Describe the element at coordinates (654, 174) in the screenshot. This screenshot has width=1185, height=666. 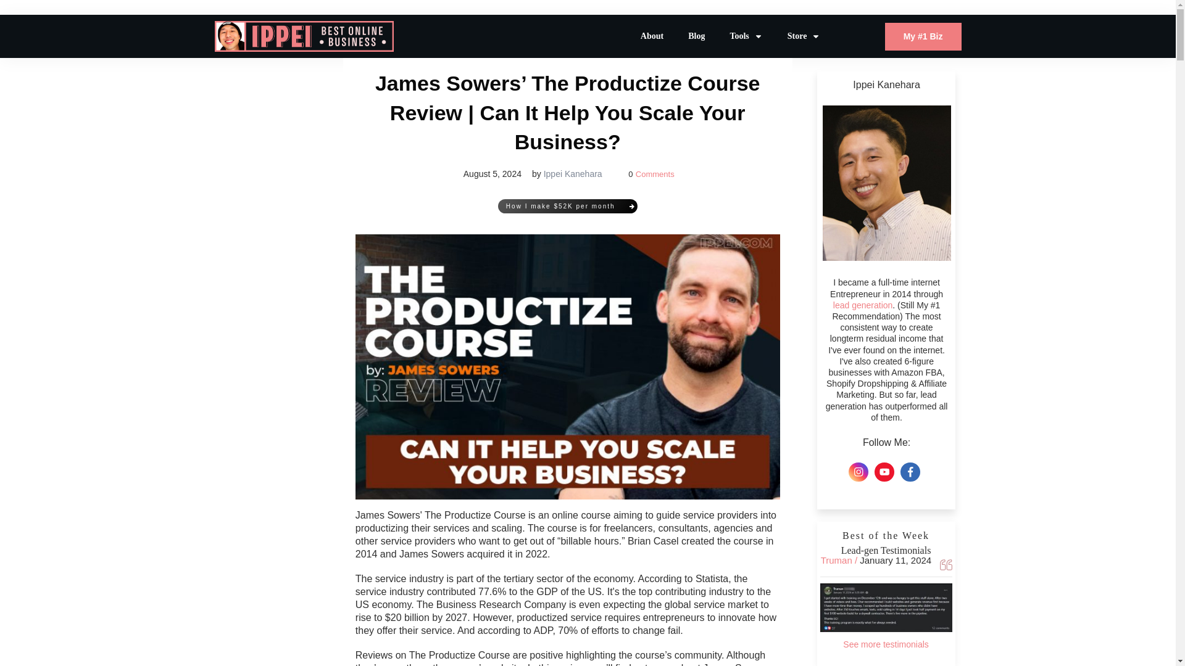
I see `Comments` at that location.